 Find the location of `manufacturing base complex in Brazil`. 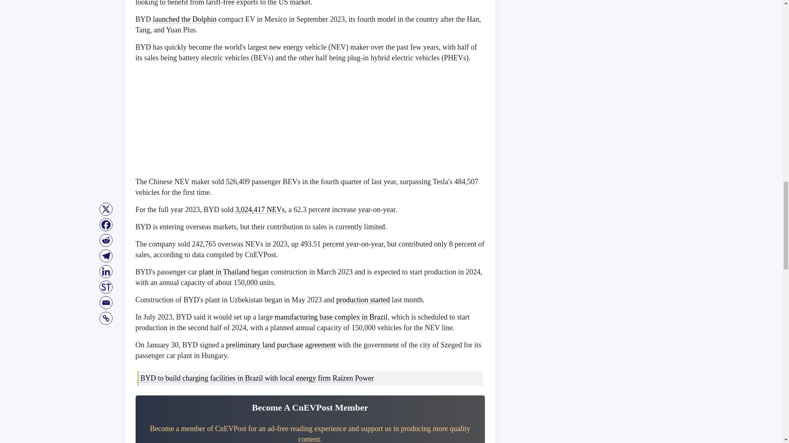

manufacturing base complex in Brazil is located at coordinates (331, 317).